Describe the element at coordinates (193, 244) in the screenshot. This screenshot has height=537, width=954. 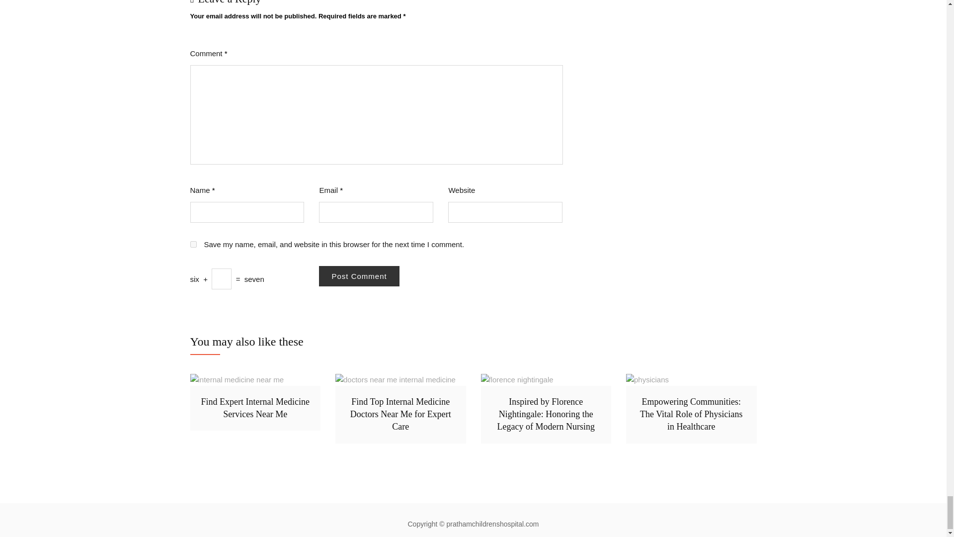
I see `yes` at that location.